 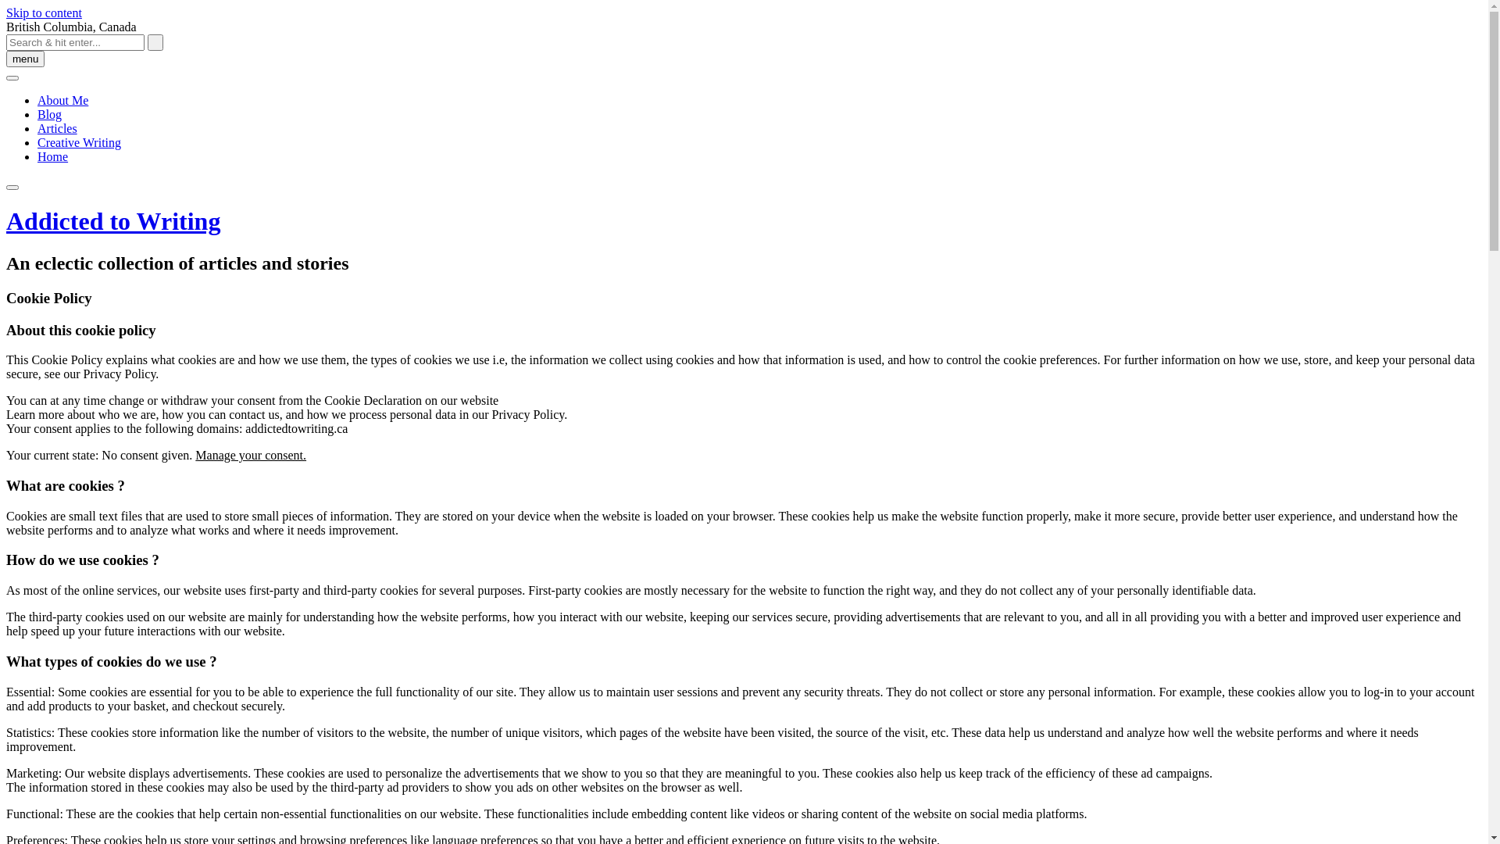 What do you see at coordinates (25, 59) in the screenshot?
I see `menu` at bounding box center [25, 59].